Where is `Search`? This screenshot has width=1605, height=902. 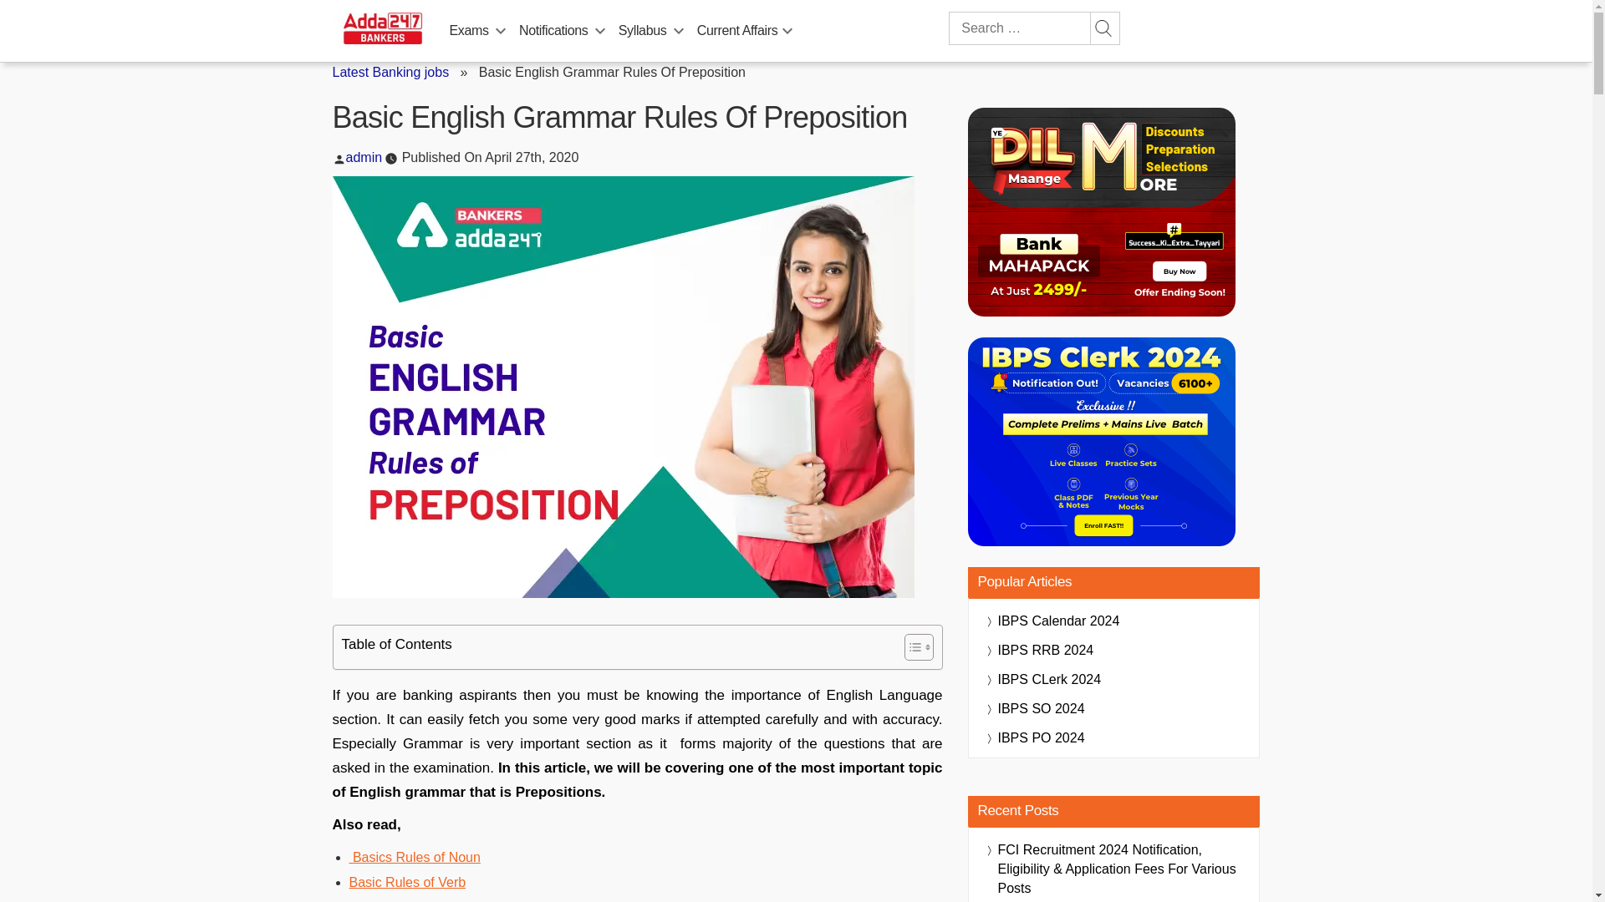
Search is located at coordinates (1103, 28).